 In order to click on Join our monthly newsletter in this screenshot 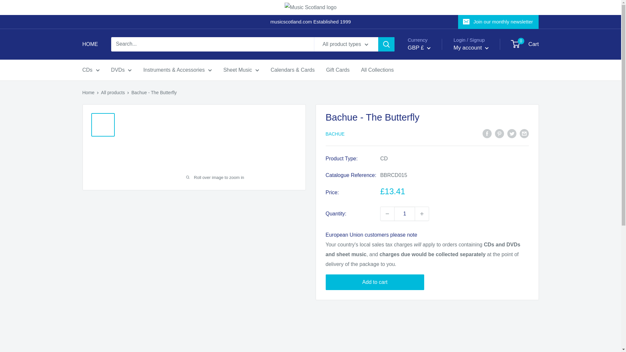, I will do `click(499, 22)`.